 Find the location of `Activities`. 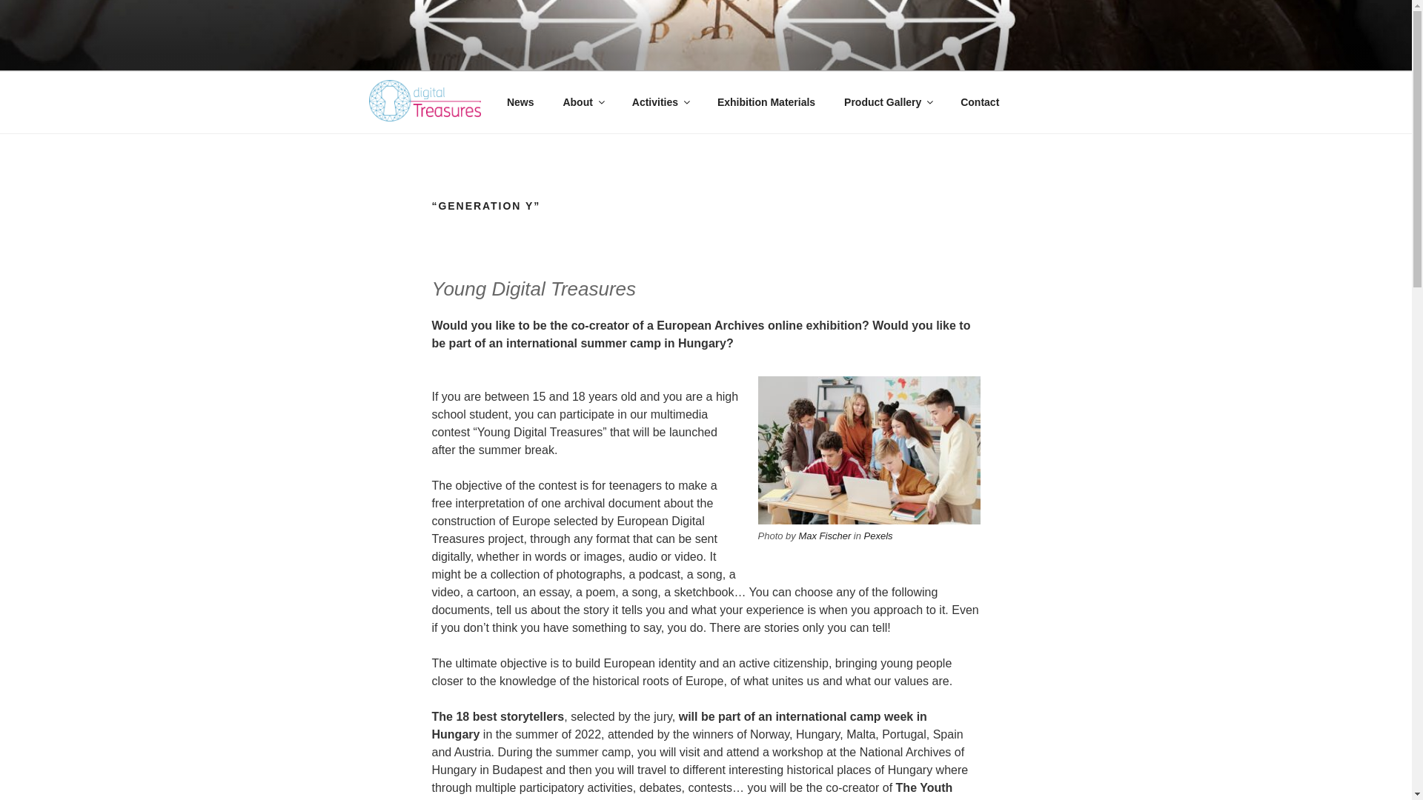

Activities is located at coordinates (660, 102).